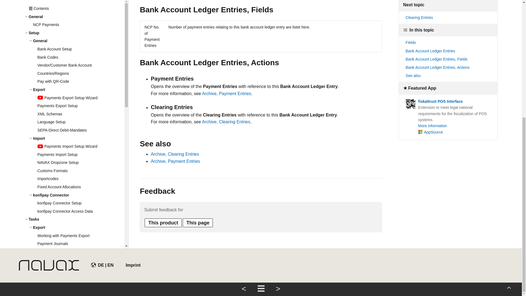 The image size is (526, 296). Describe the element at coordinates (81, 53) in the screenshot. I see `konfipay Connector Access Data` at that location.